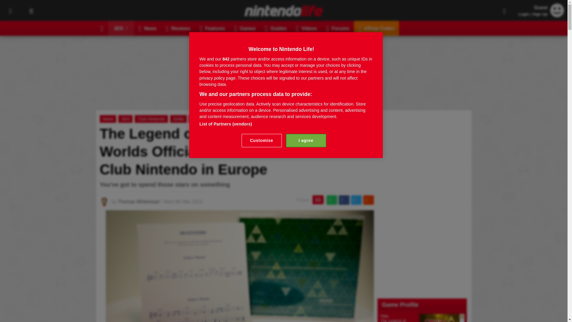 The height and width of the screenshot is (322, 572). Describe the element at coordinates (540, 14) in the screenshot. I see `Sign Up` at that location.